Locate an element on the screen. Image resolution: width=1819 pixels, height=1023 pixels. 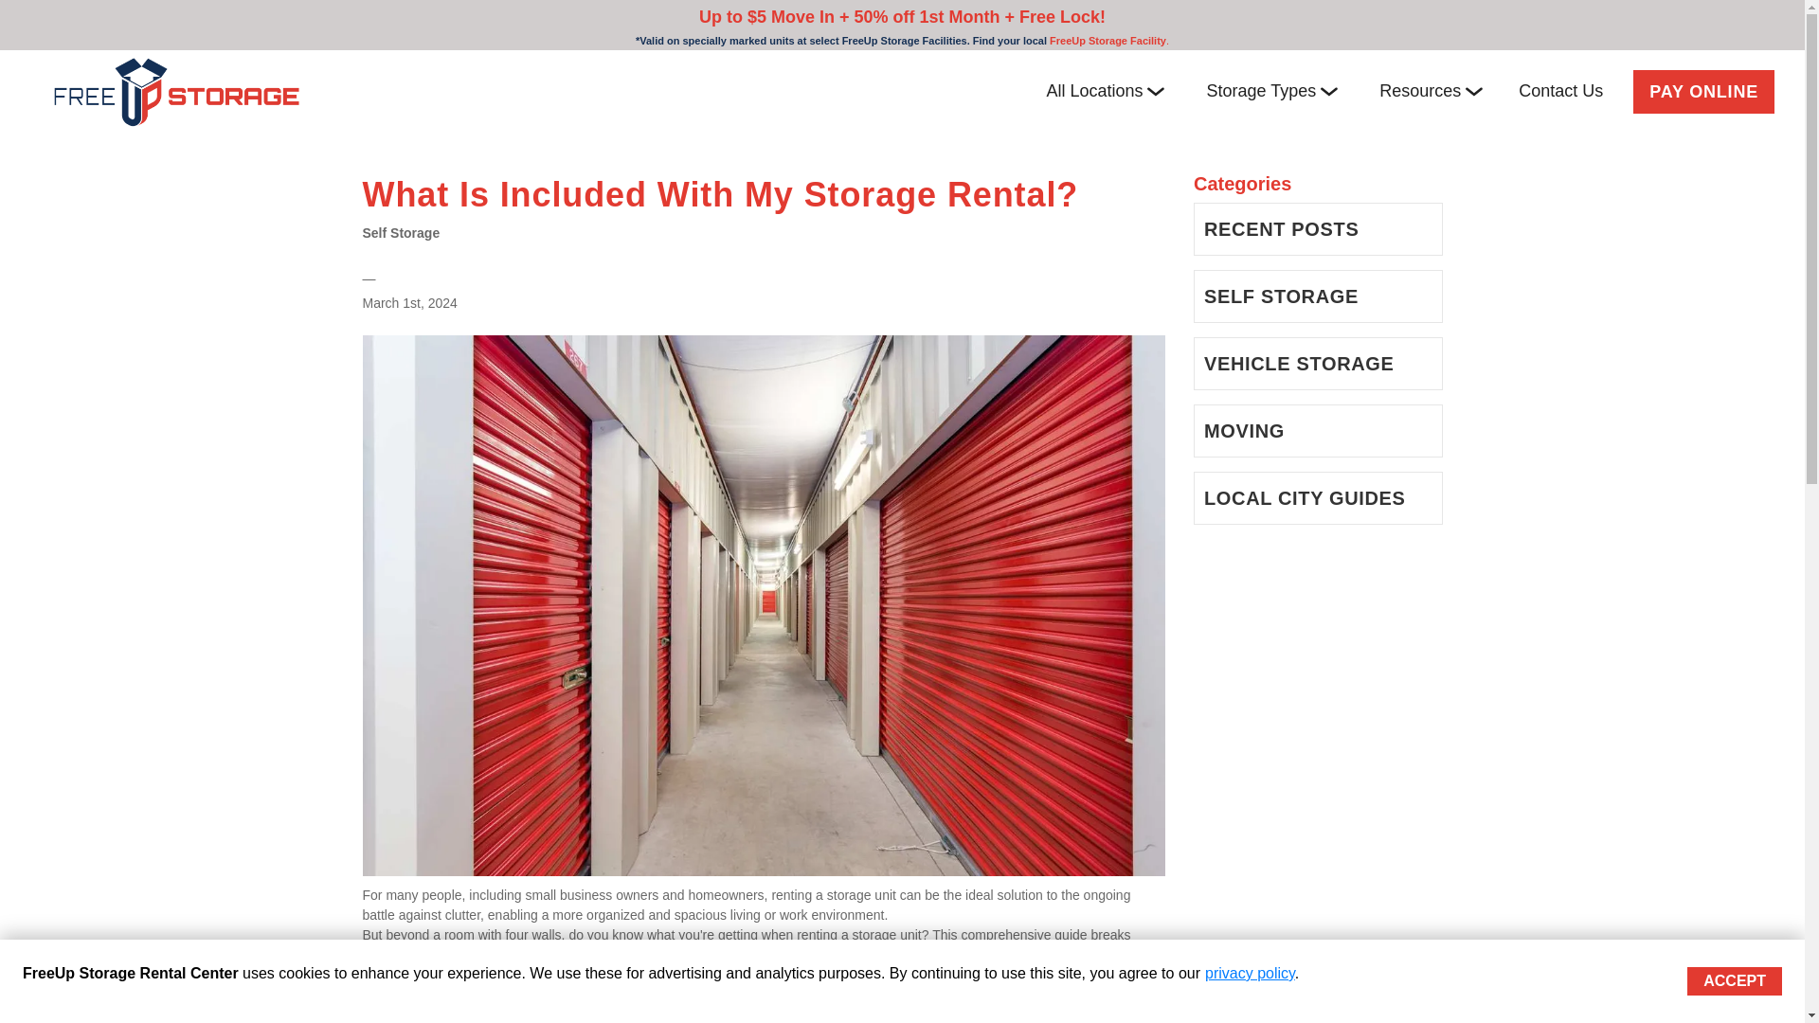
privacy policy is located at coordinates (1250, 973).